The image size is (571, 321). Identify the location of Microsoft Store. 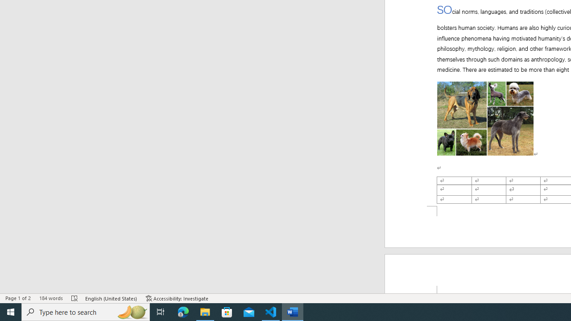
(227, 312).